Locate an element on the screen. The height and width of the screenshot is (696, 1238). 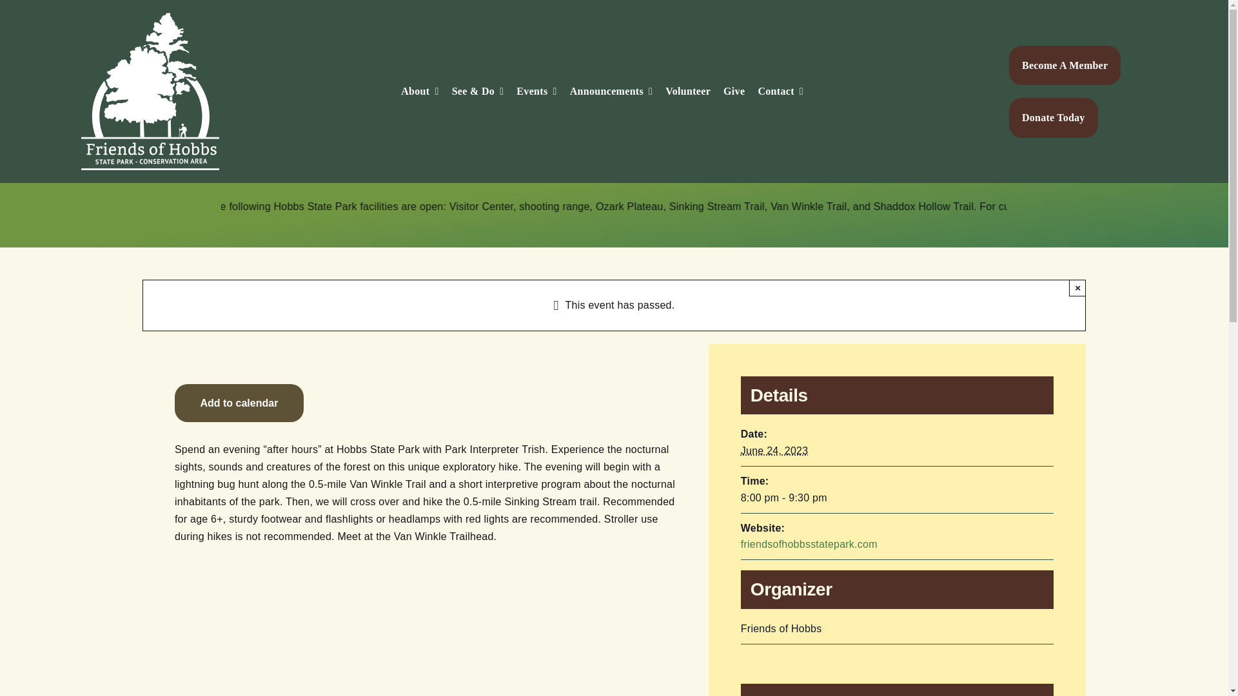
Donate Today is located at coordinates (1054, 117).